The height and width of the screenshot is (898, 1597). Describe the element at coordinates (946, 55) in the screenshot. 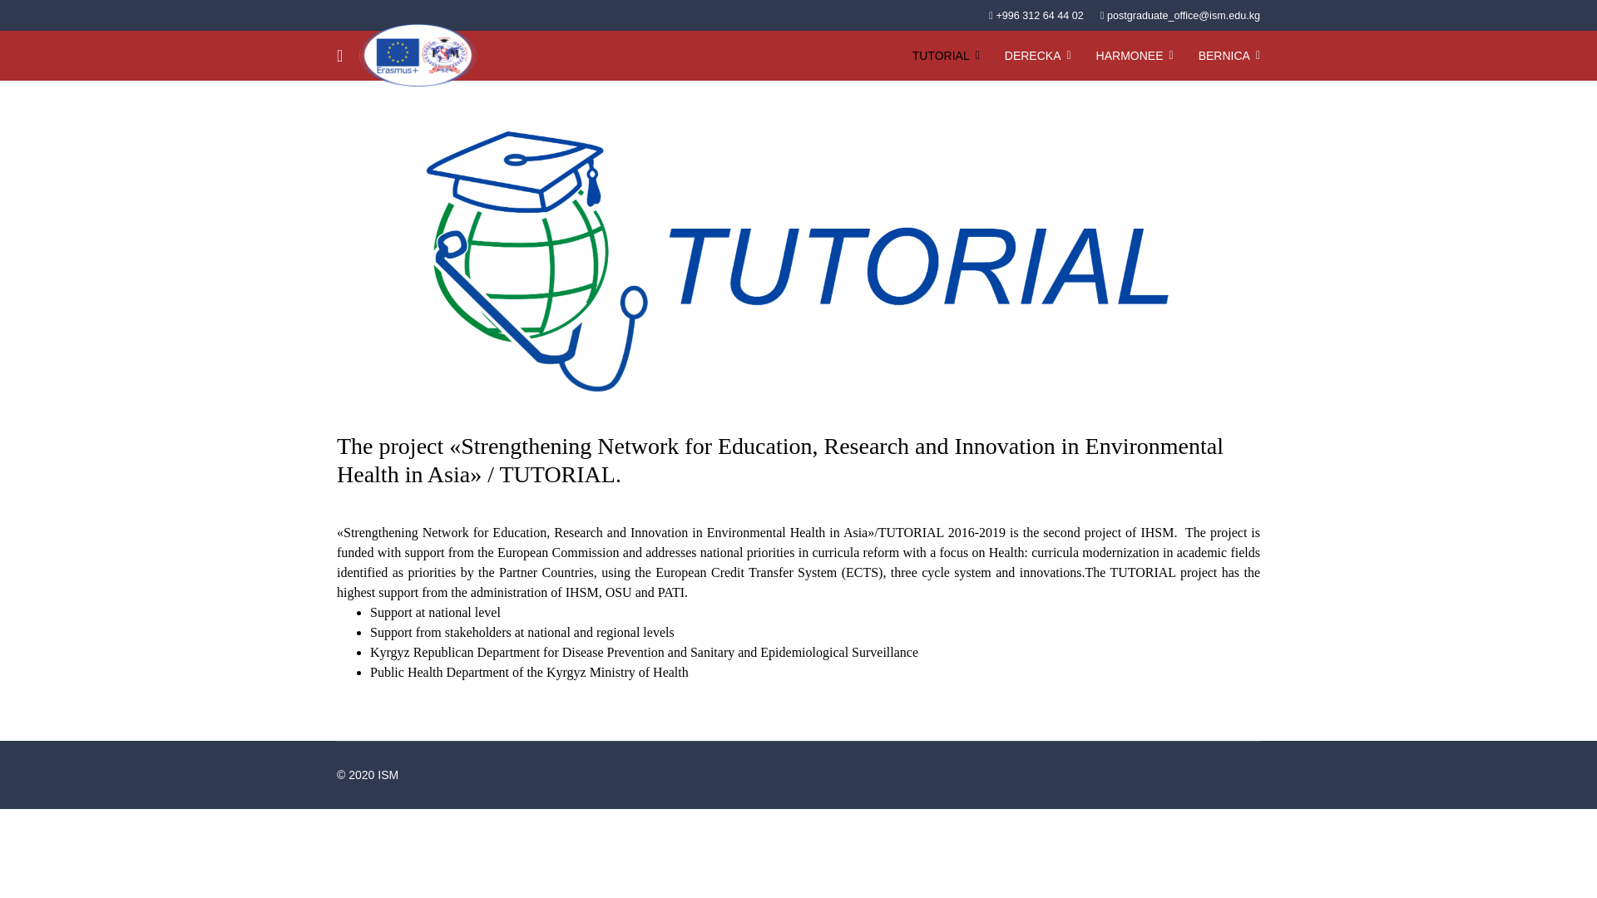

I see `TUTORIAL` at that location.